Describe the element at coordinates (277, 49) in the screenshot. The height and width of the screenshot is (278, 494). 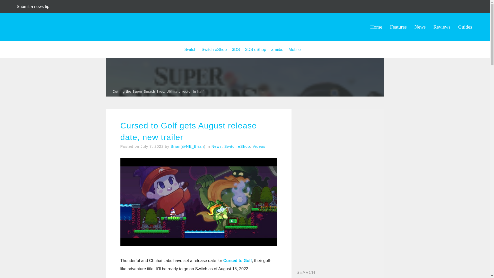
I see `amiibo` at that location.